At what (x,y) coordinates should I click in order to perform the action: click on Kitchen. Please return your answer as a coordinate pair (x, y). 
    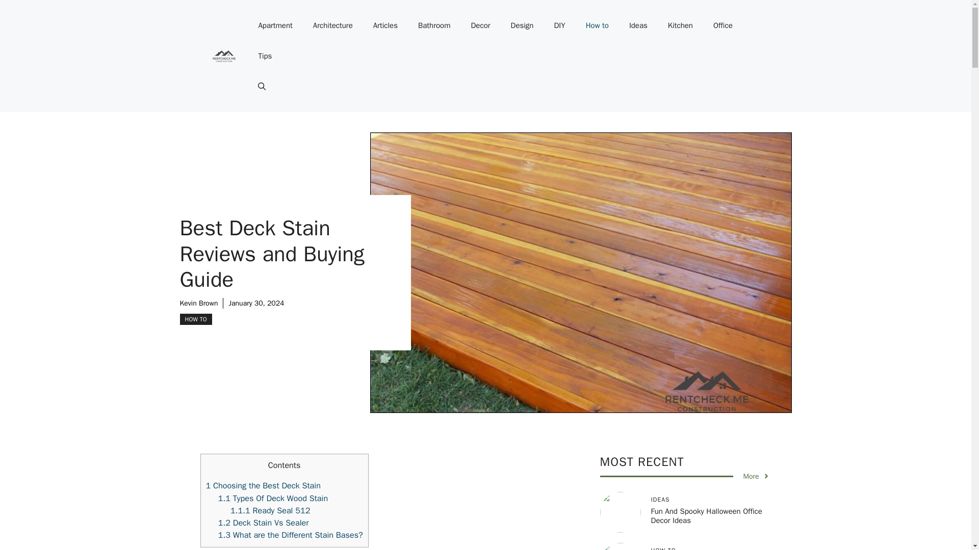
    Looking at the image, I should click on (680, 25).